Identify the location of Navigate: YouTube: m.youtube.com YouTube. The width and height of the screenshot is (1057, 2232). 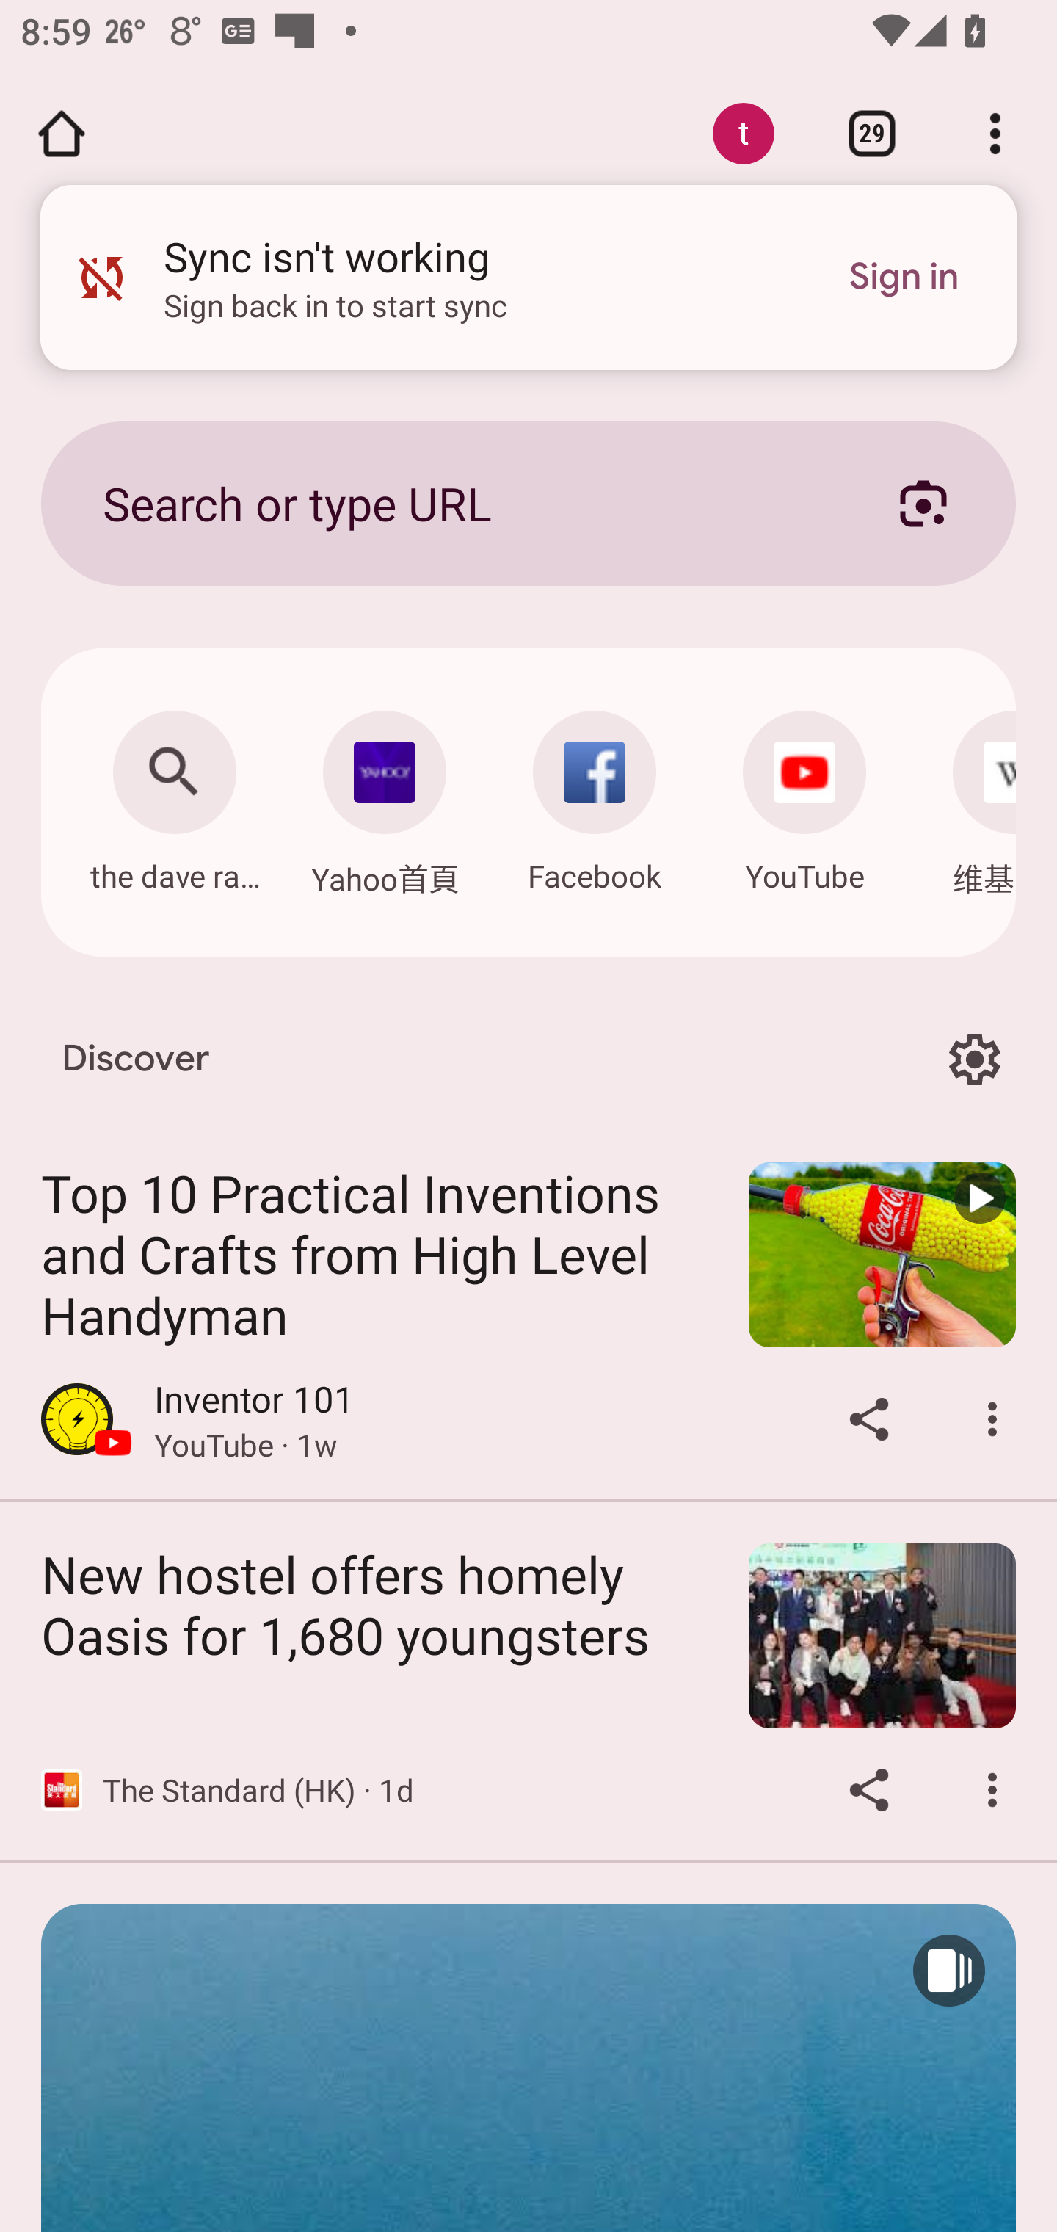
(804, 794).